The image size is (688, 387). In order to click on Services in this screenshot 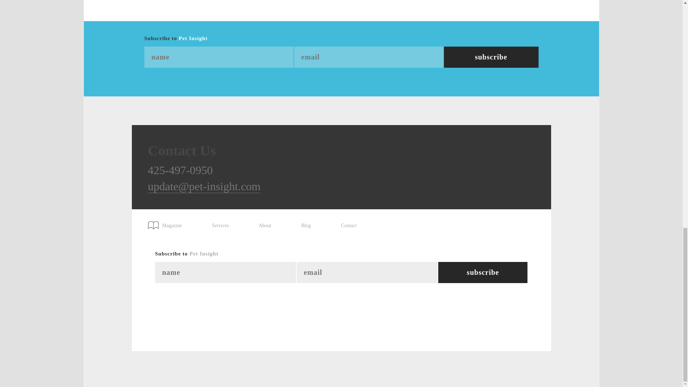, I will do `click(220, 226)`.